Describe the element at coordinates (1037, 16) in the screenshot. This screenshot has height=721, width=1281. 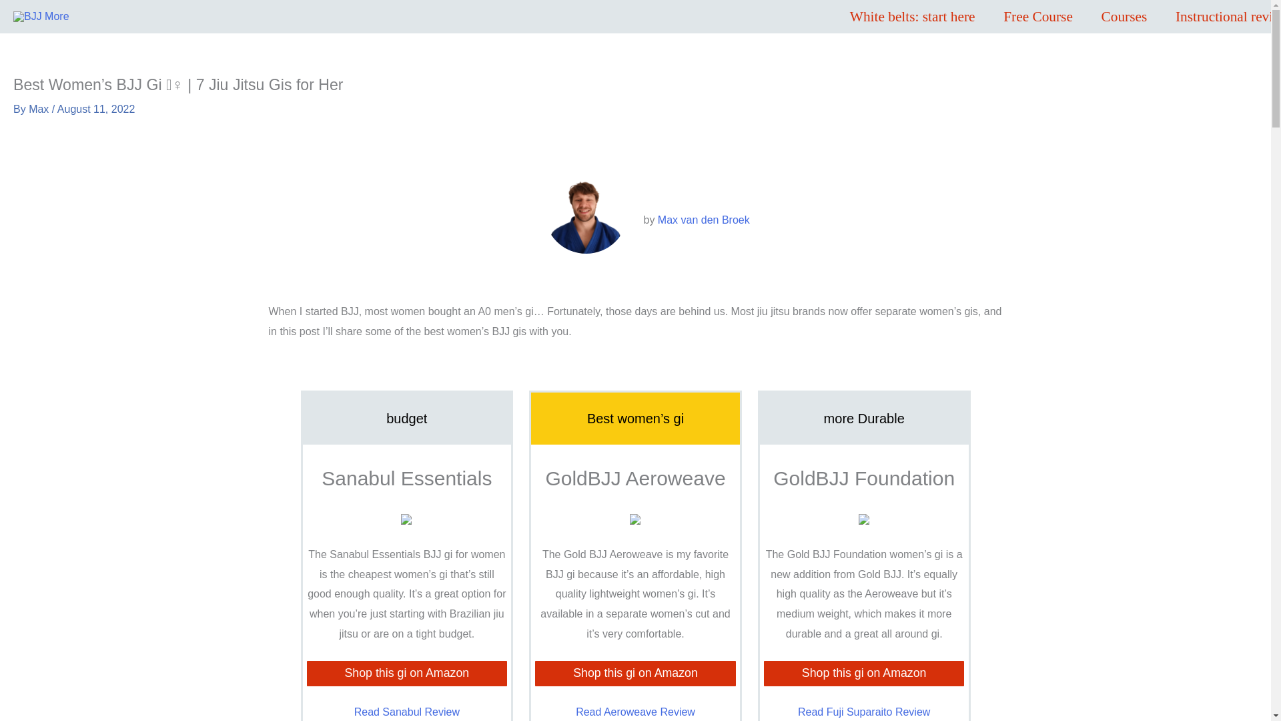
I see `Free Course` at that location.